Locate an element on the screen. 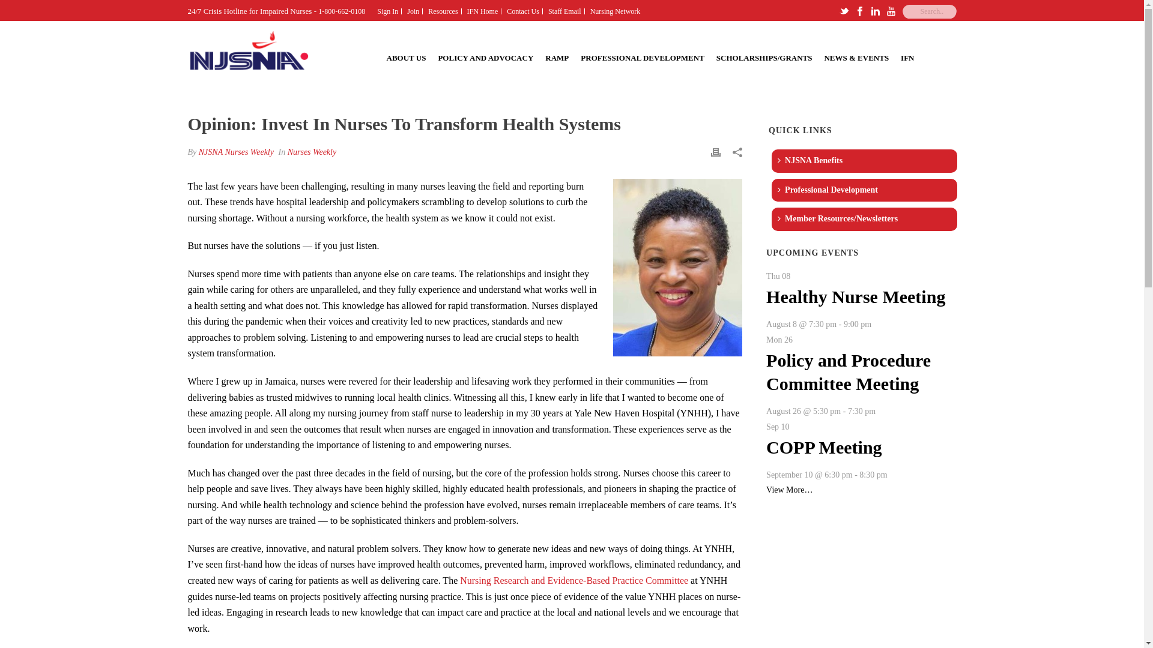  Resources is located at coordinates (443, 11).